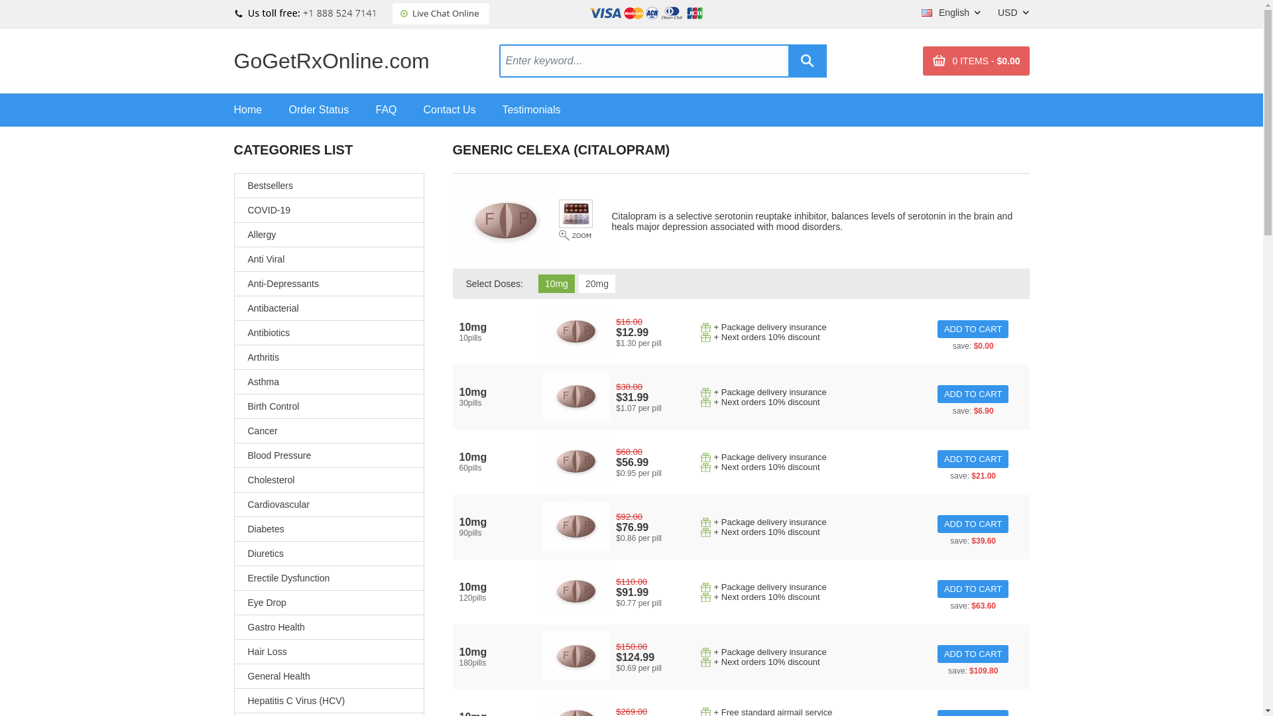  What do you see at coordinates (576, 461) in the screenshot?
I see `Celexa` at bounding box center [576, 461].